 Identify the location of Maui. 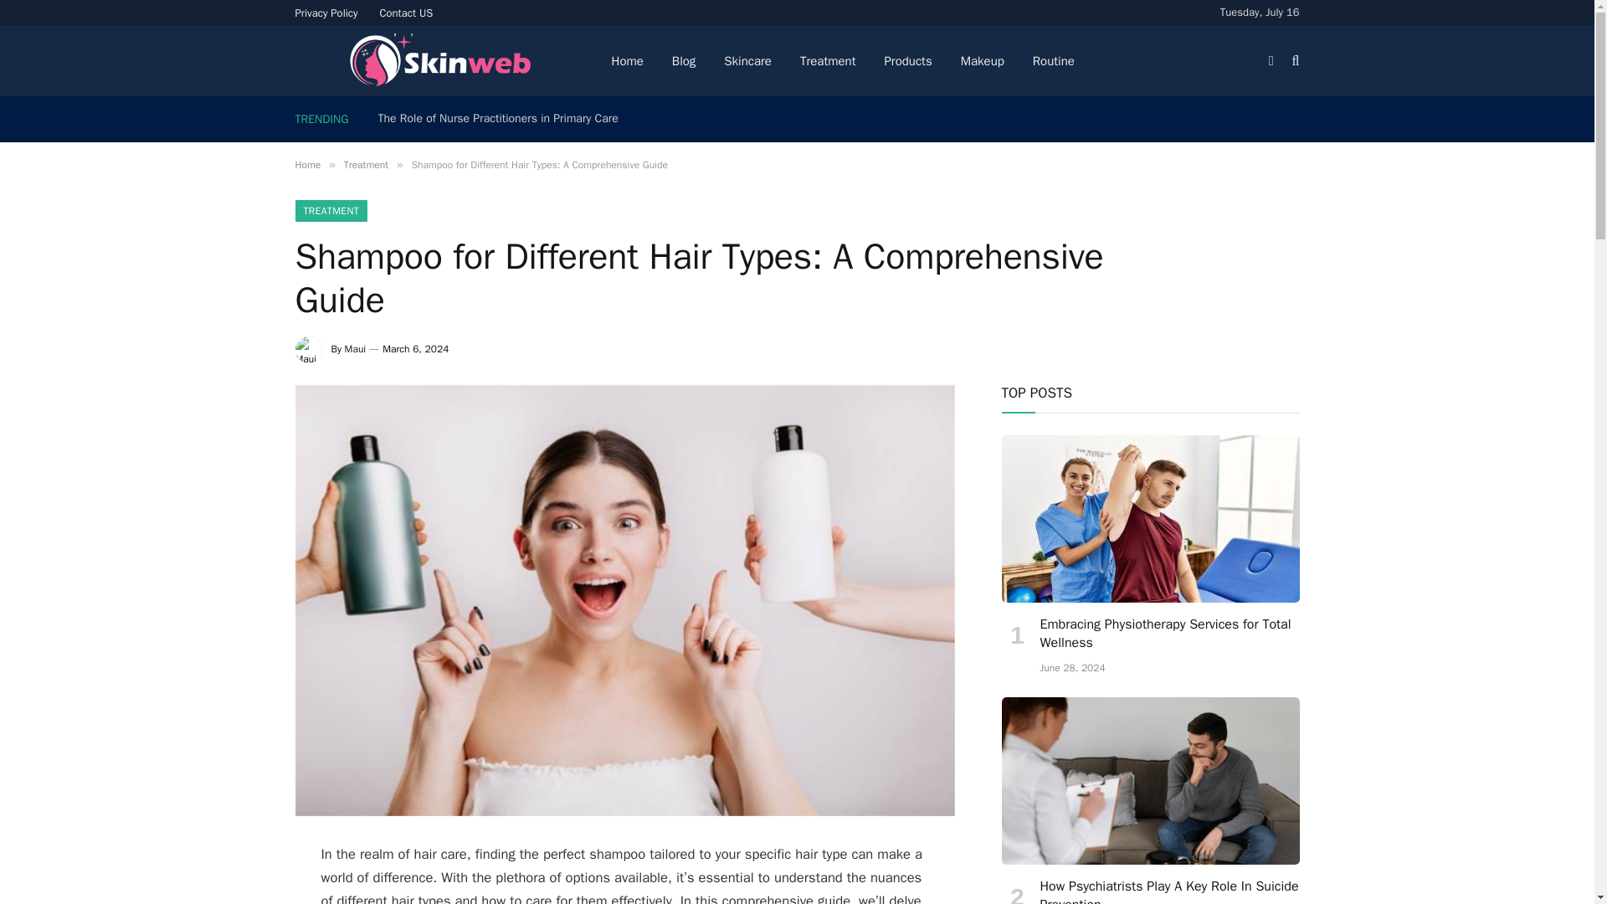
(355, 349).